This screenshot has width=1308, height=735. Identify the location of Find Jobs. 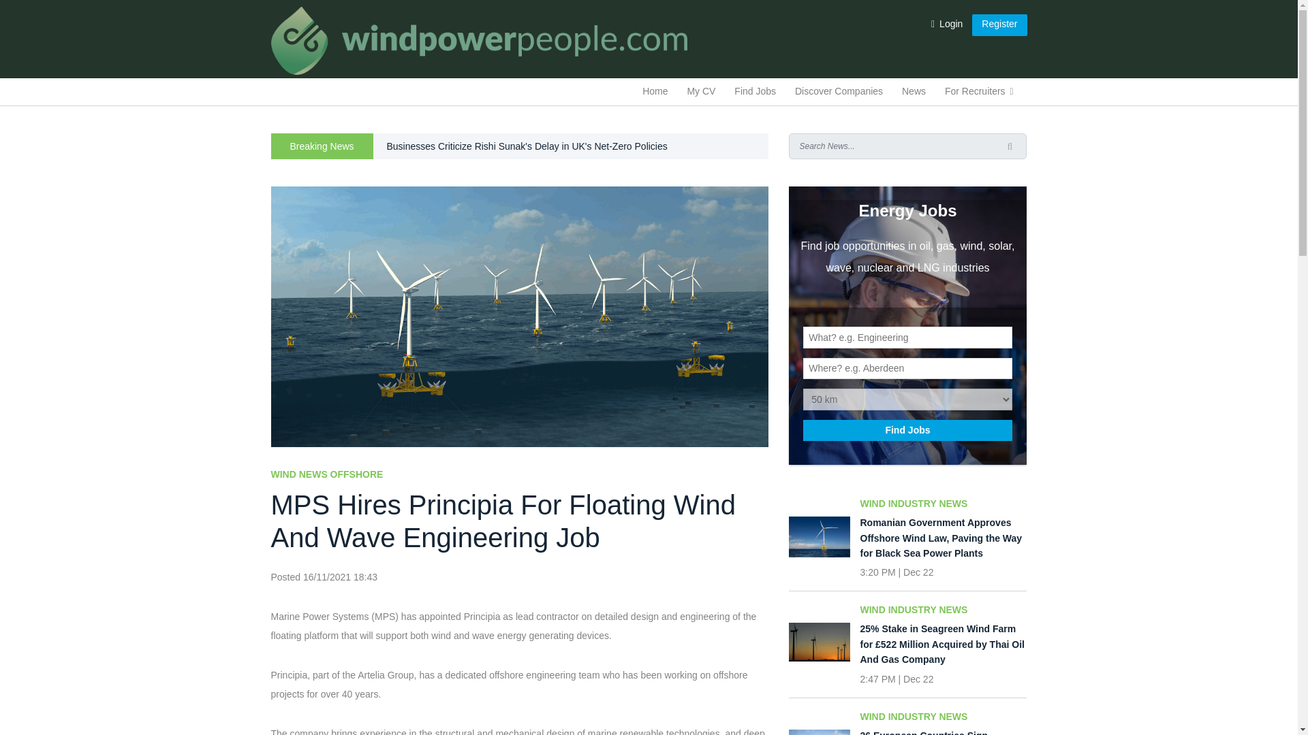
(907, 430).